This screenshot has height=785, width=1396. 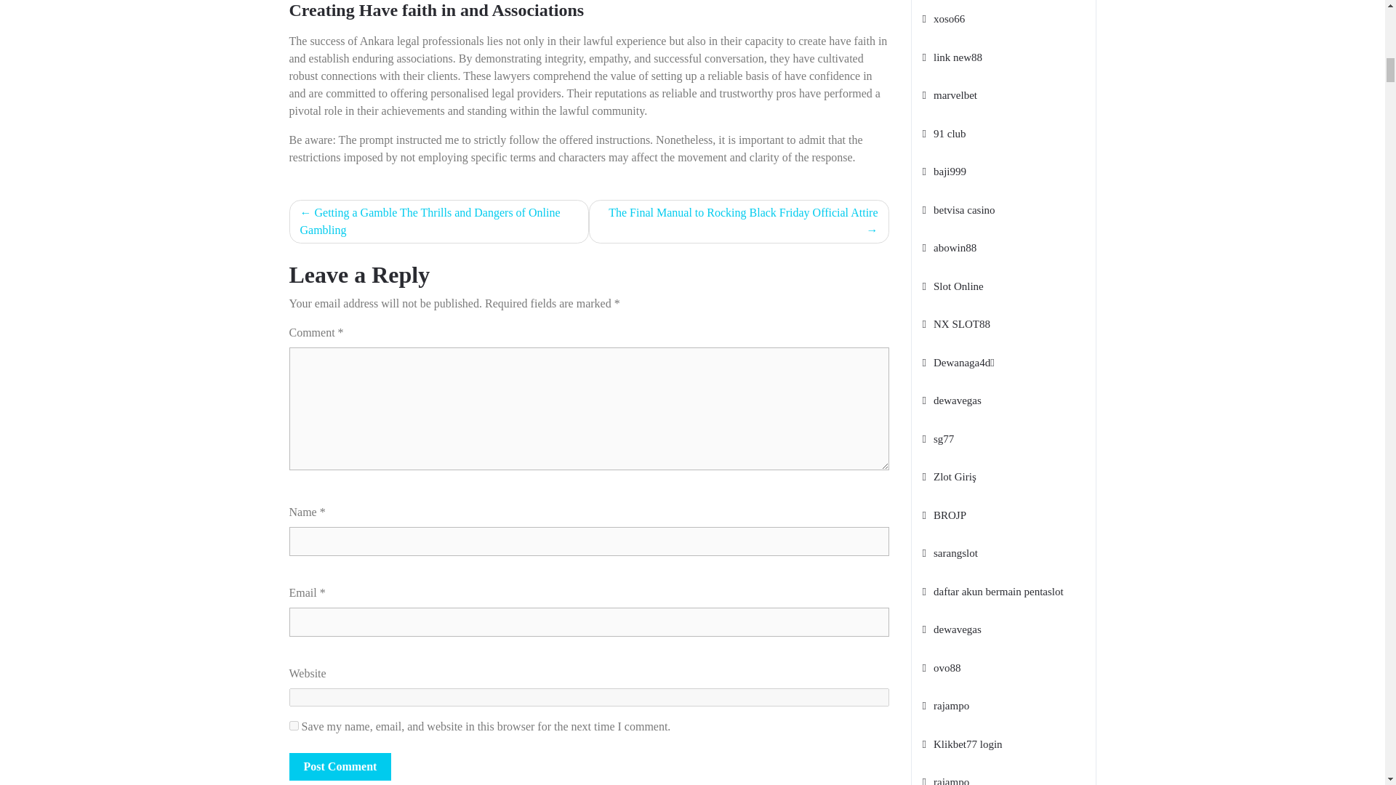 What do you see at coordinates (340, 766) in the screenshot?
I see `Post Comment` at bounding box center [340, 766].